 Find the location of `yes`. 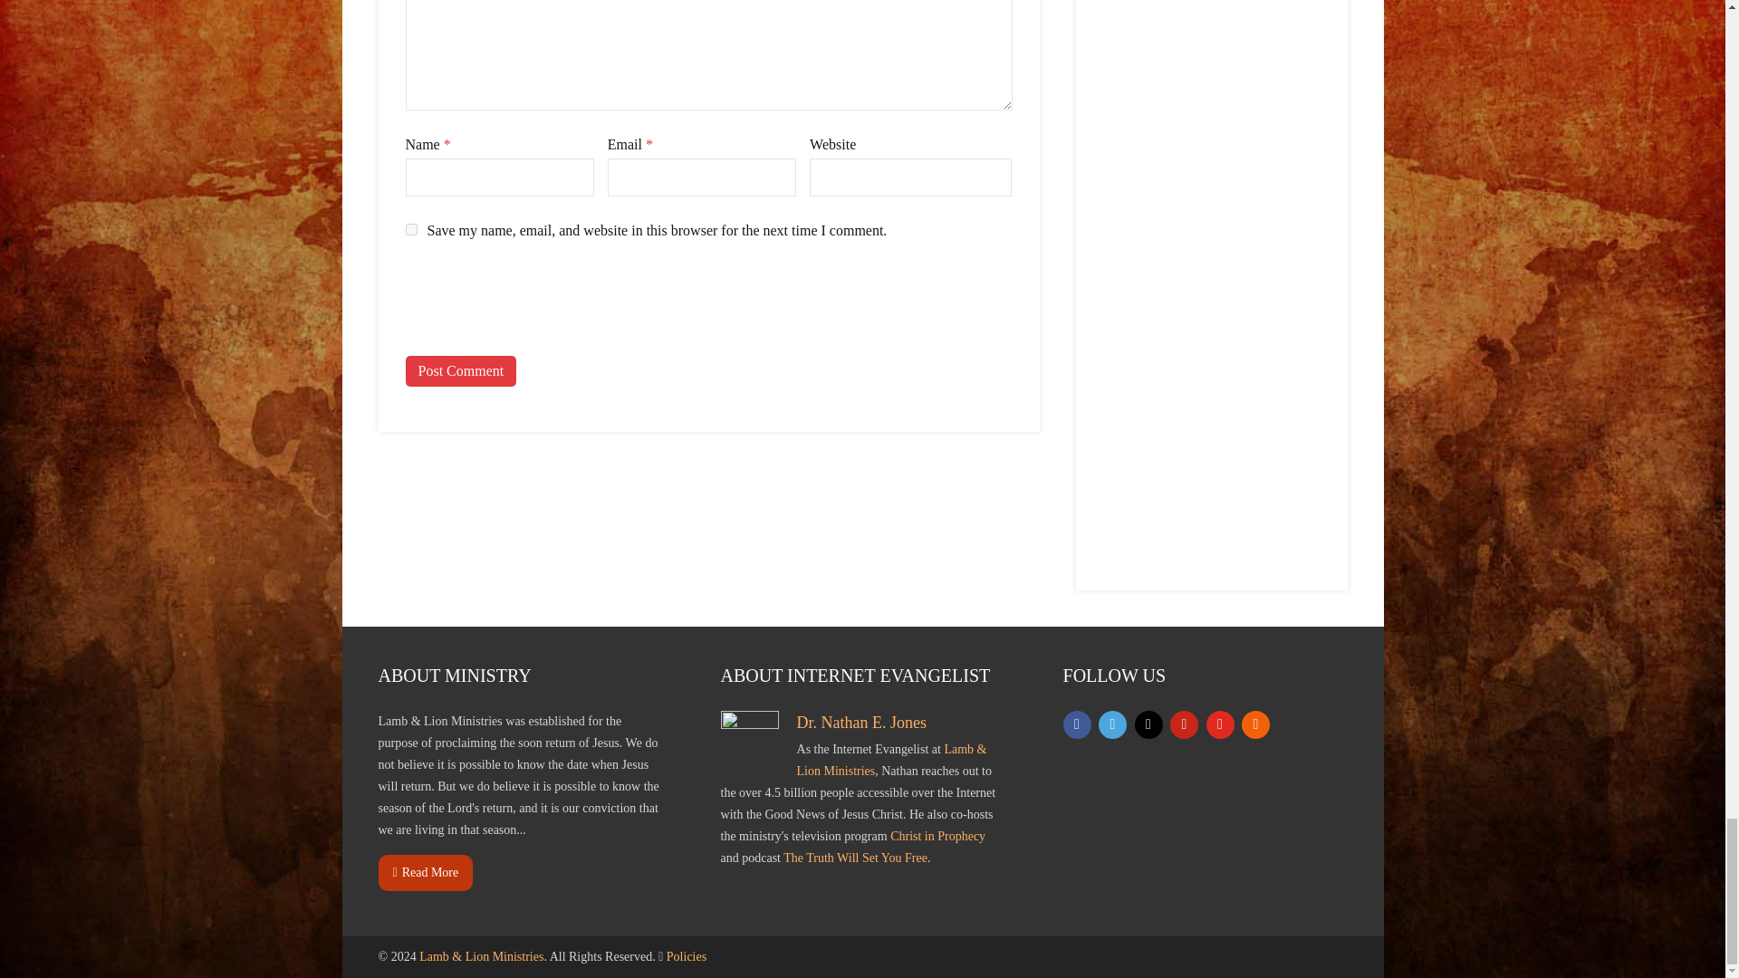

yes is located at coordinates (411, 230).